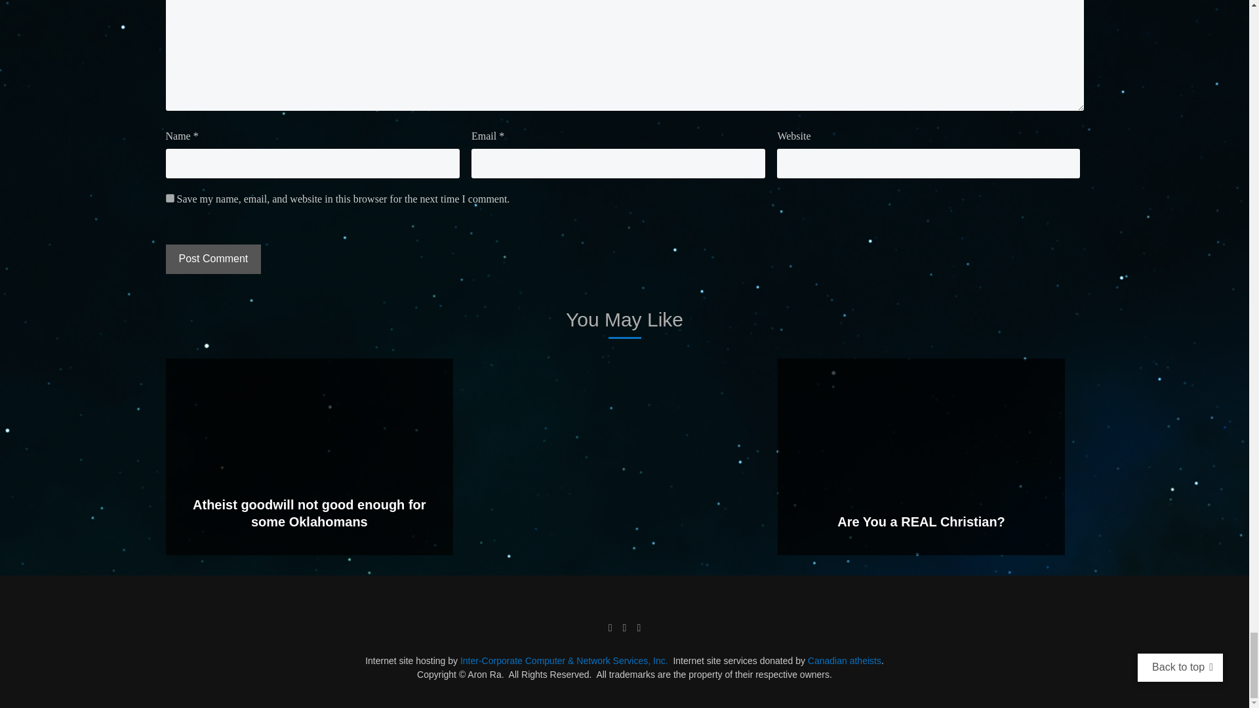  Describe the element at coordinates (310, 513) in the screenshot. I see `Atheist goodwill not good enough for some Oklahomans` at that location.